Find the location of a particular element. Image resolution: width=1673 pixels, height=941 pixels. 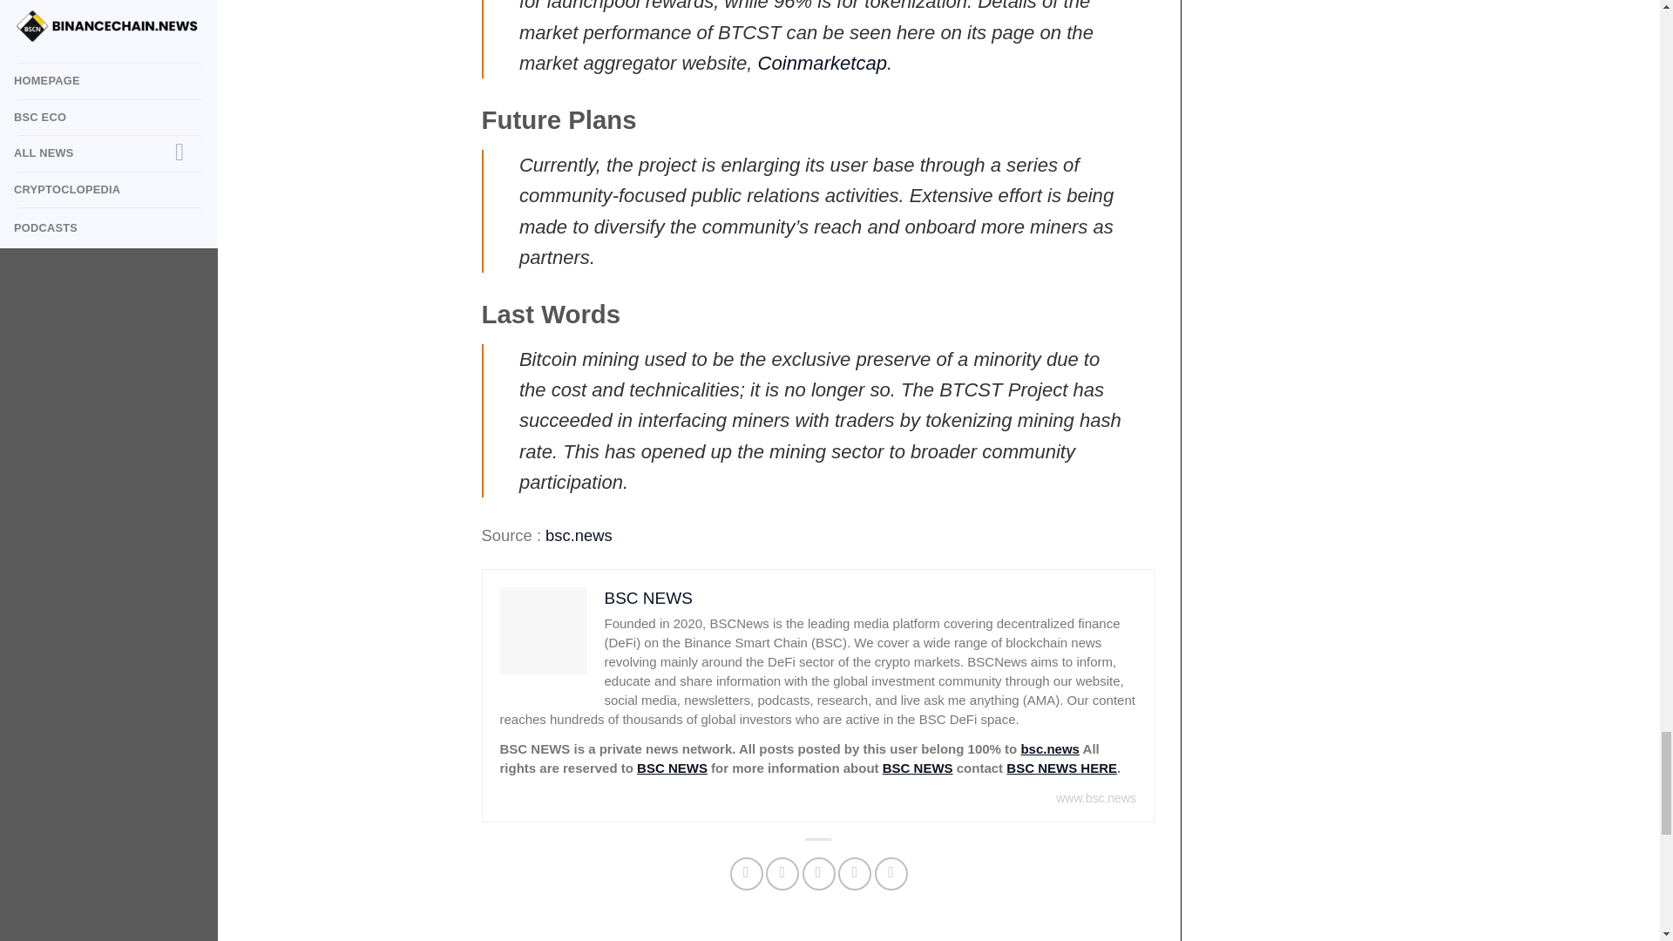

Share on Twitter is located at coordinates (782, 873).